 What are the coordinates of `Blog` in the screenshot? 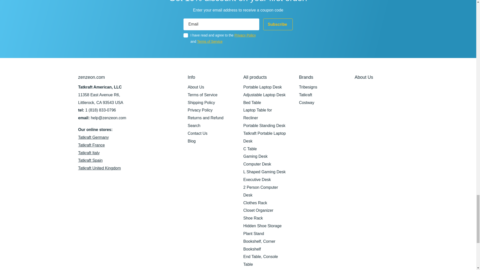 It's located at (191, 141).